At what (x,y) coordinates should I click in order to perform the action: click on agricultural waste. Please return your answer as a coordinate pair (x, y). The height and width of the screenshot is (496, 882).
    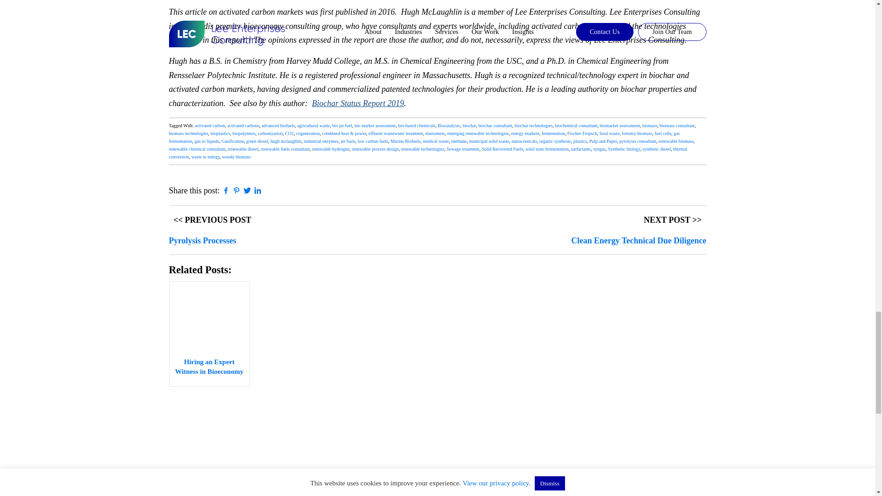
    Looking at the image, I should click on (313, 125).